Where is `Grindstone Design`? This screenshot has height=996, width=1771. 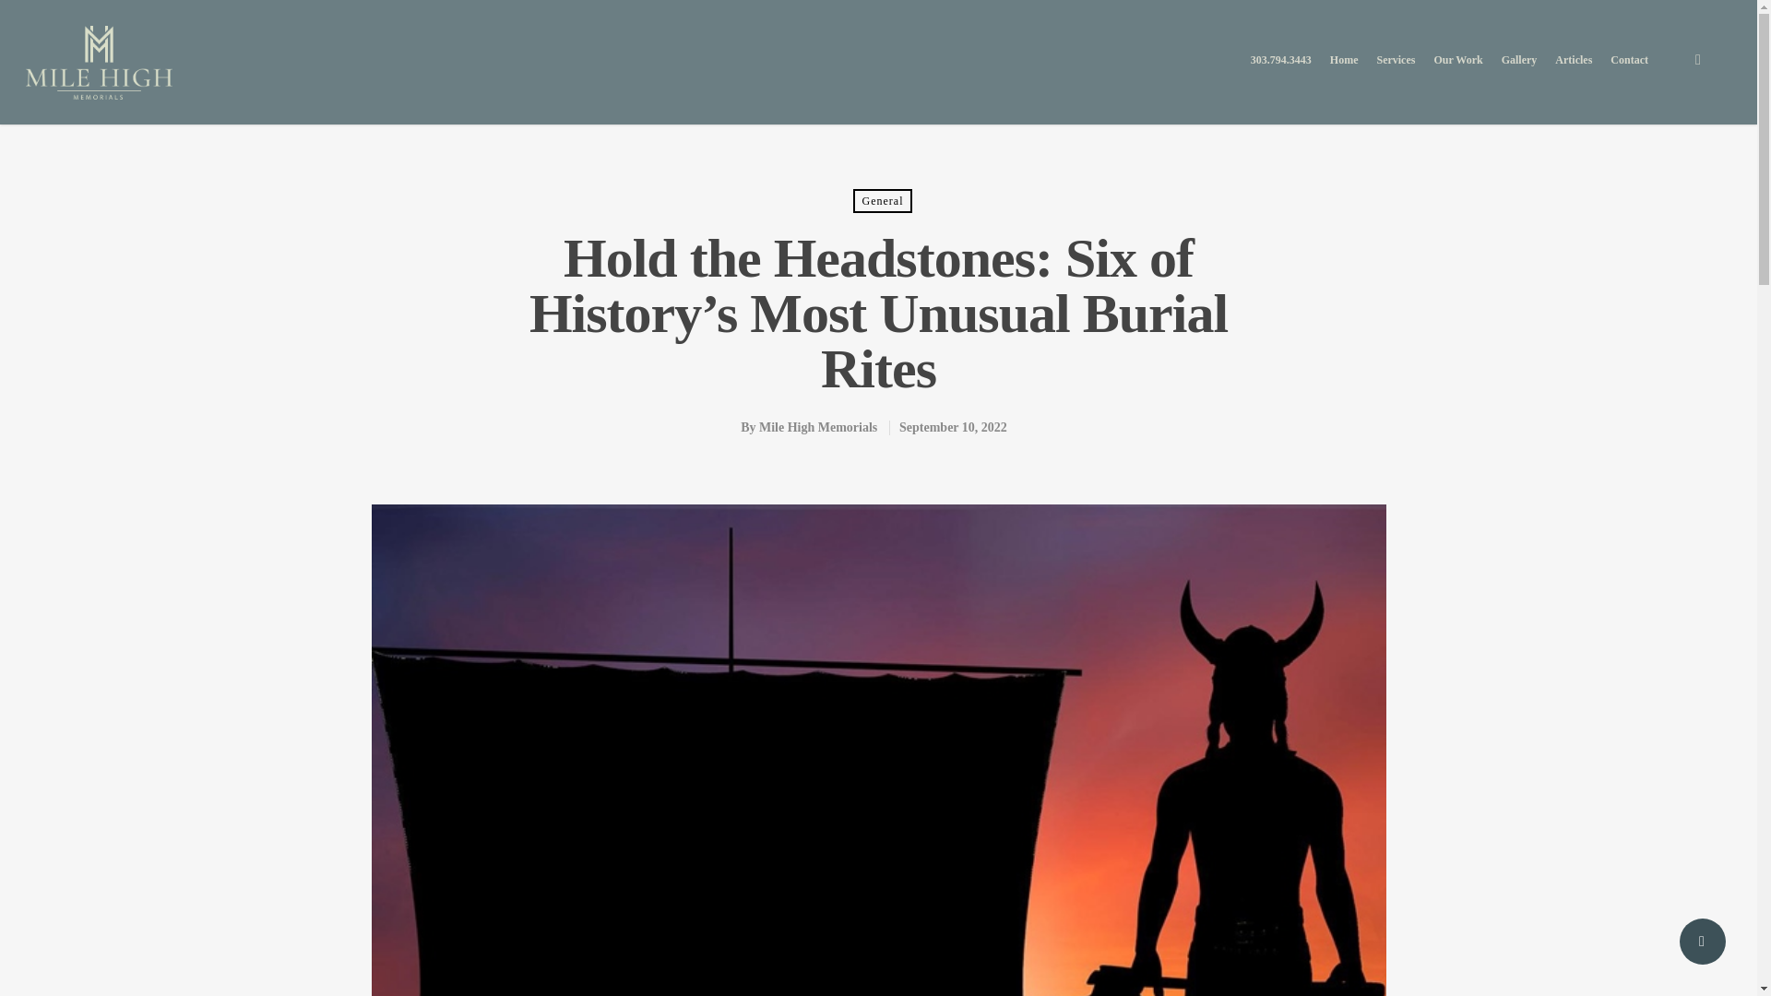 Grindstone Design is located at coordinates (912, 946).